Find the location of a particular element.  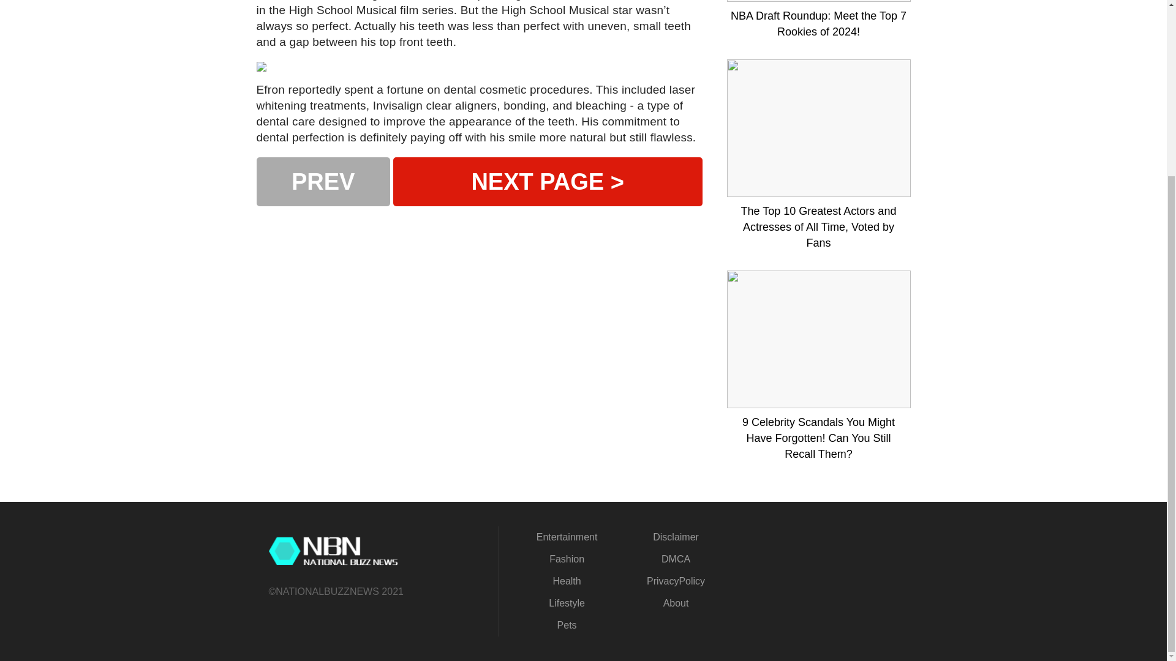

PREV is located at coordinates (322, 181).